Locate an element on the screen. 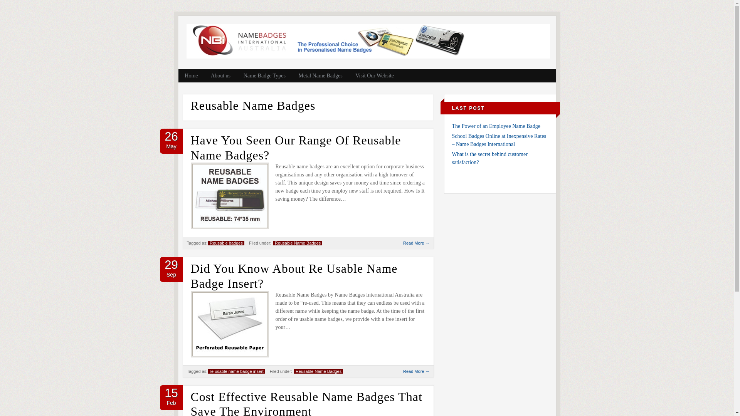  What is the secret behind customer satisfaction? is located at coordinates (489, 158).